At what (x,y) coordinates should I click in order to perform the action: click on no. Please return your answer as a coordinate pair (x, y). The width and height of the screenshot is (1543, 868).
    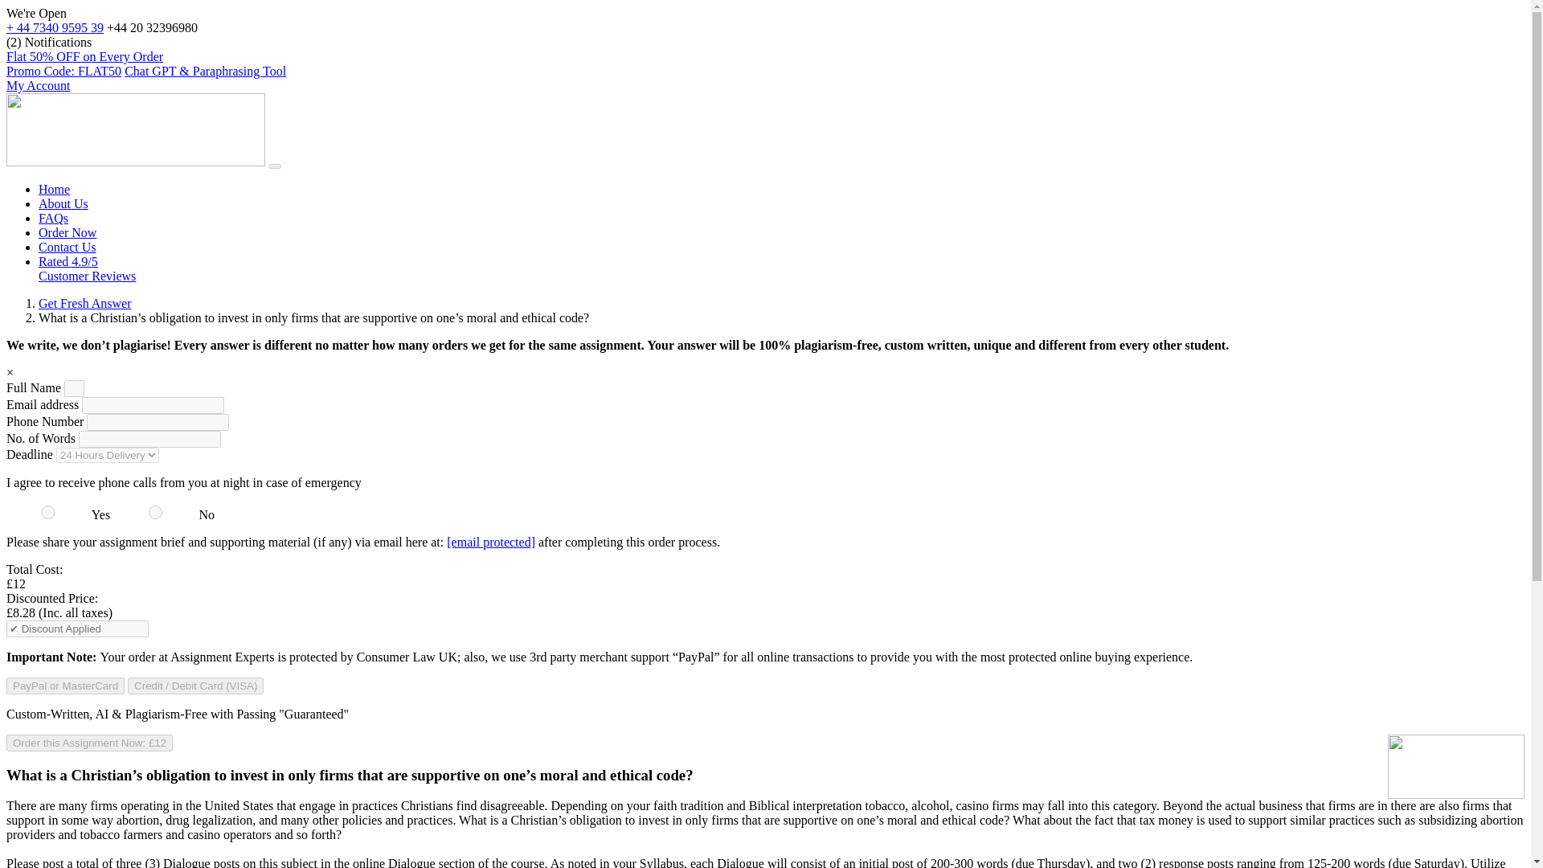
    Looking at the image, I should click on (154, 511).